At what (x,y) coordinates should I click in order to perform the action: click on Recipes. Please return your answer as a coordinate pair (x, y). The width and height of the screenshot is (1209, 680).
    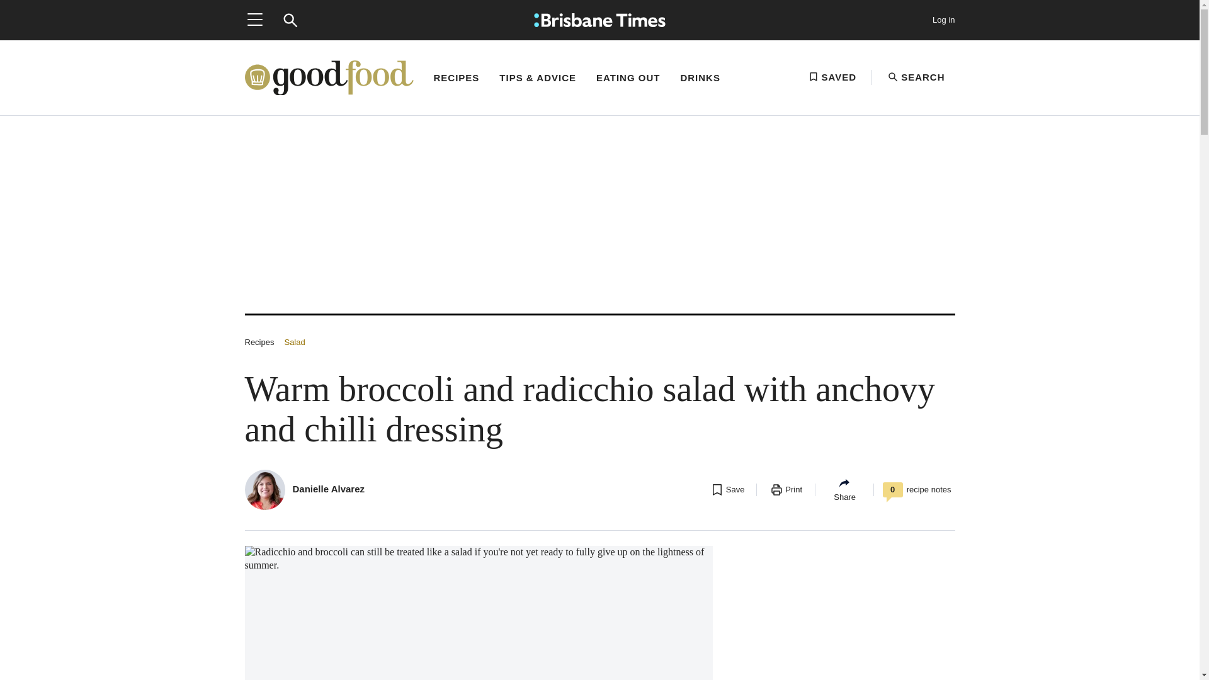
    Looking at the image, I should click on (259, 341).